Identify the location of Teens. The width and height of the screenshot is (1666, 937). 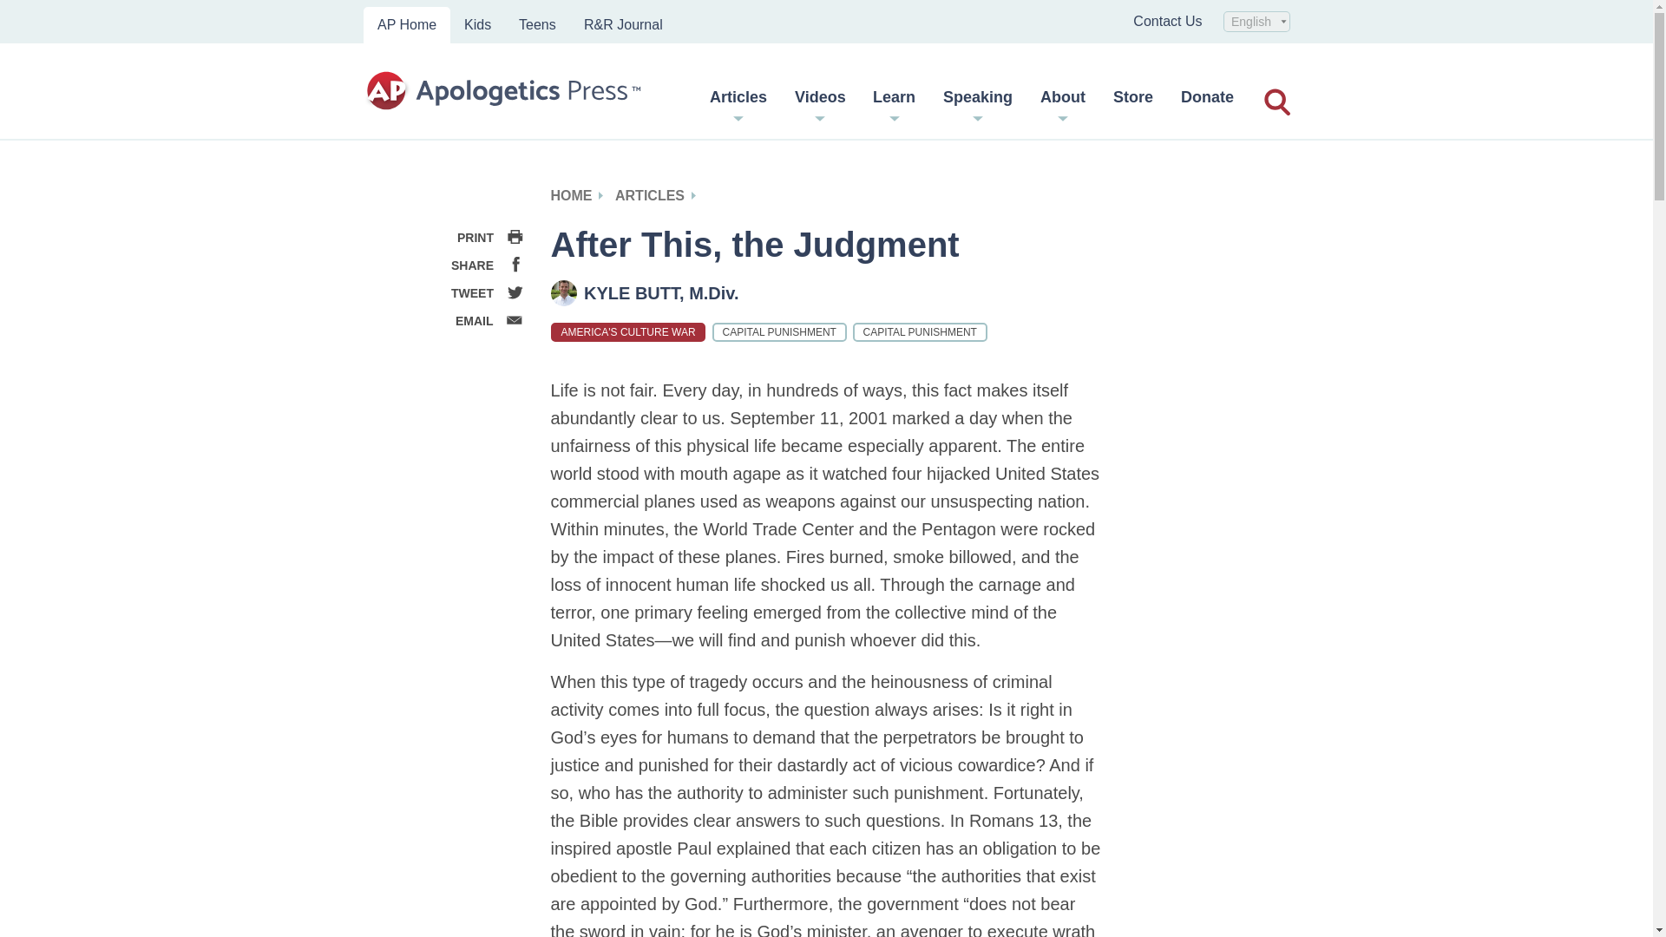
(536, 24).